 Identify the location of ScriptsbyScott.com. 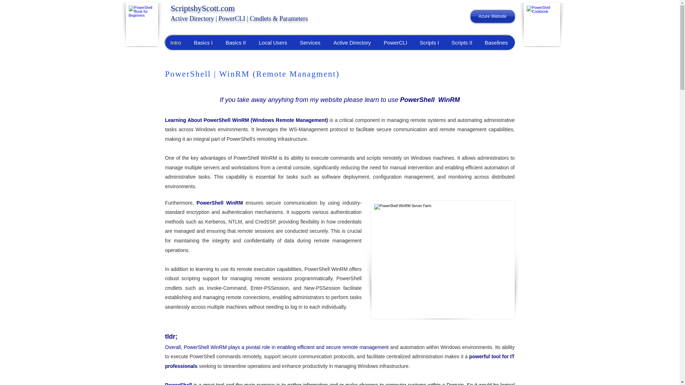
(203, 8).